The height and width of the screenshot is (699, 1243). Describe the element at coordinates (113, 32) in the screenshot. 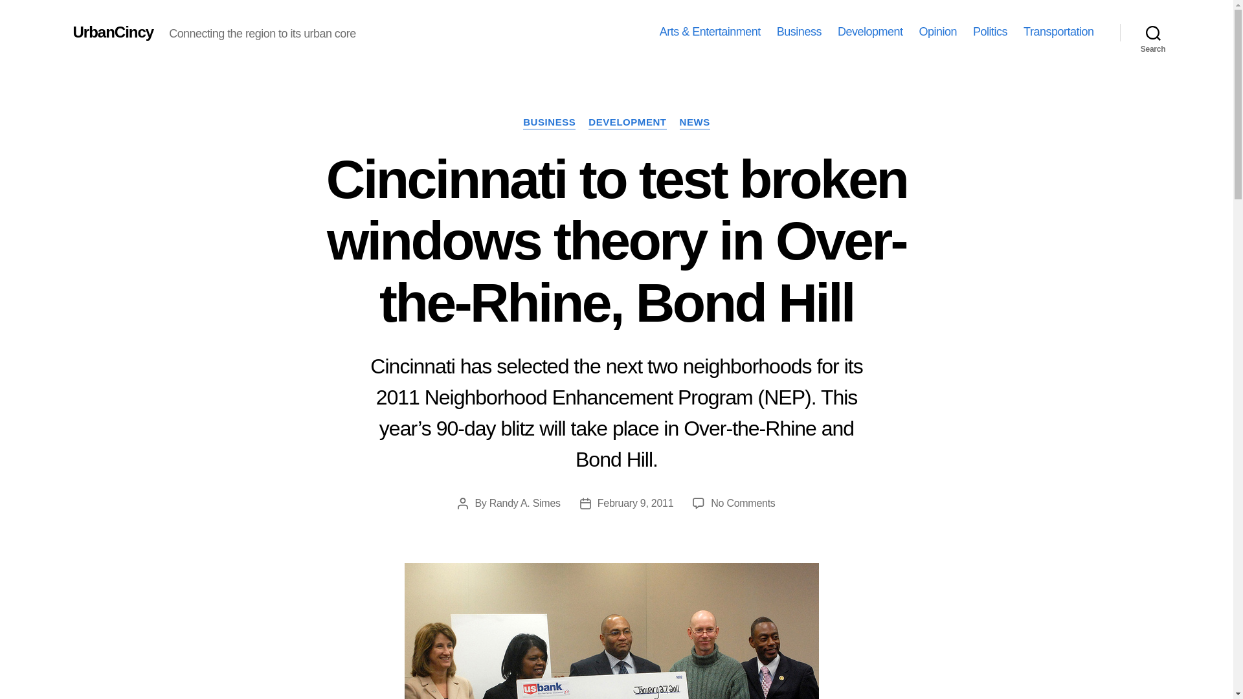

I see `UrbanCincy` at that location.